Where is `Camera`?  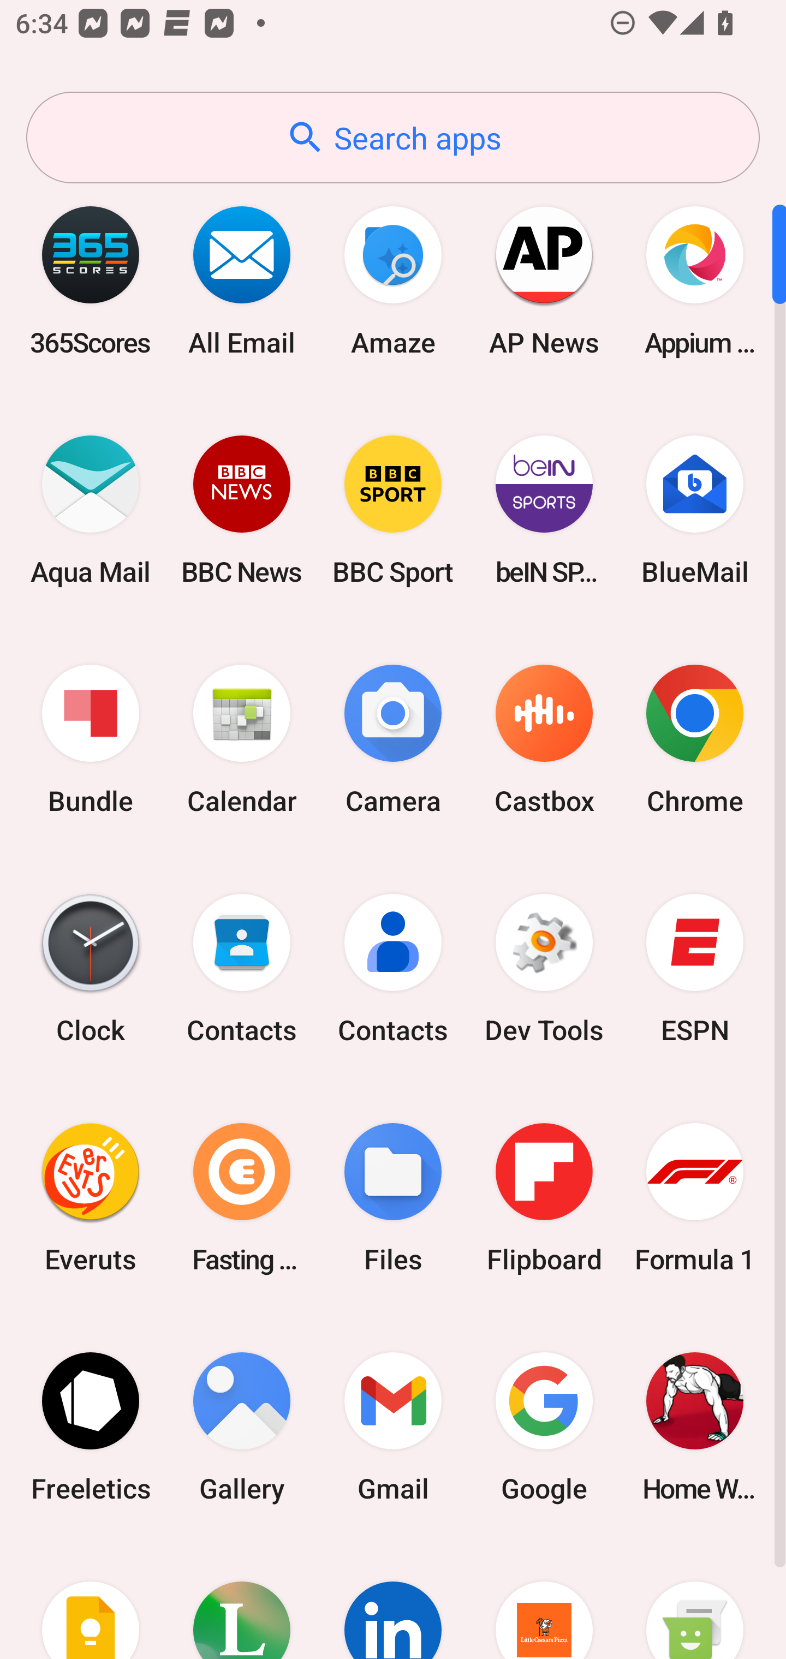 Camera is located at coordinates (393, 740).